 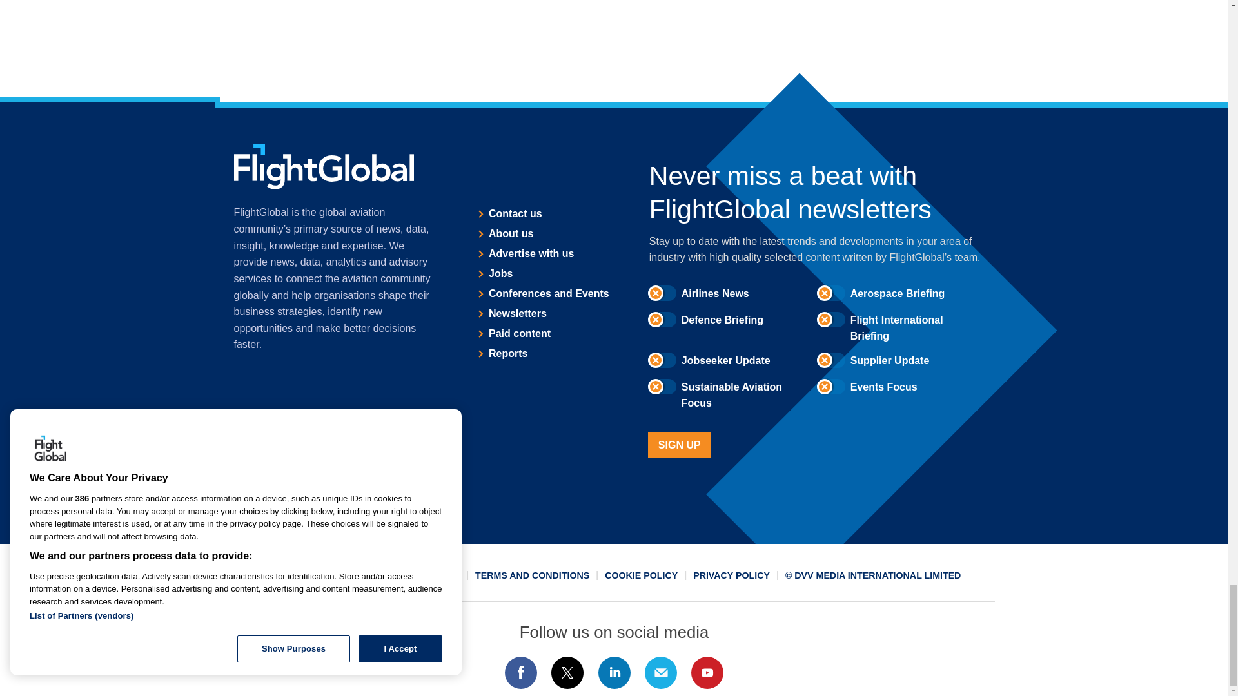 I want to click on Connect with us on Facebook, so click(x=520, y=673).